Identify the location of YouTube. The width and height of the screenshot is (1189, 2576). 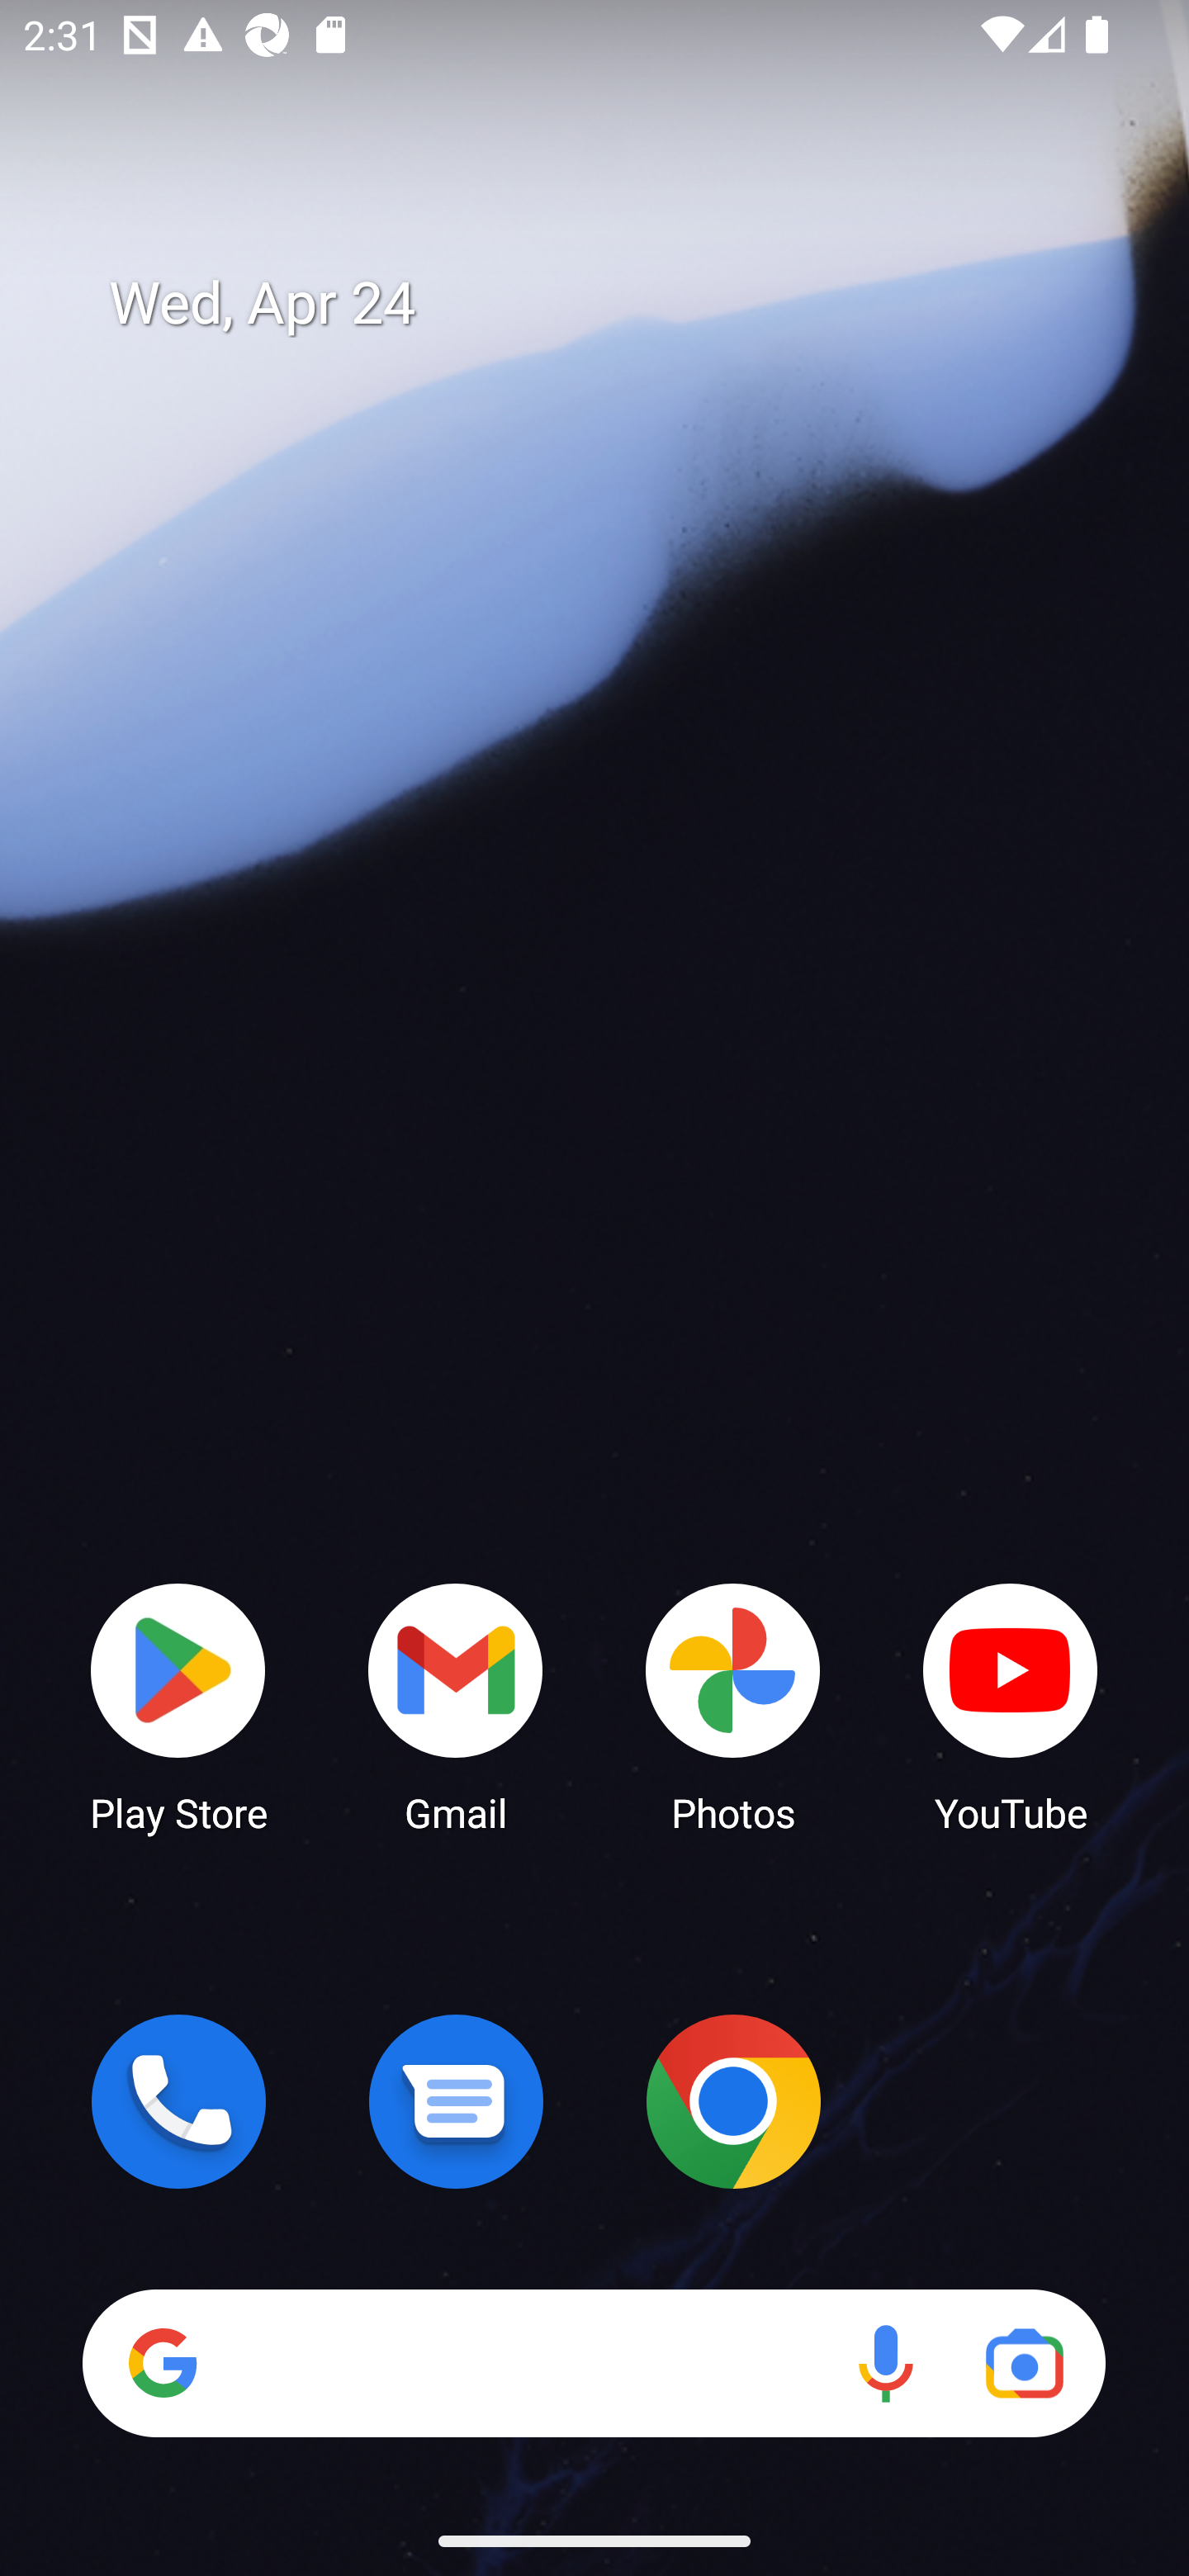
(1011, 1706).